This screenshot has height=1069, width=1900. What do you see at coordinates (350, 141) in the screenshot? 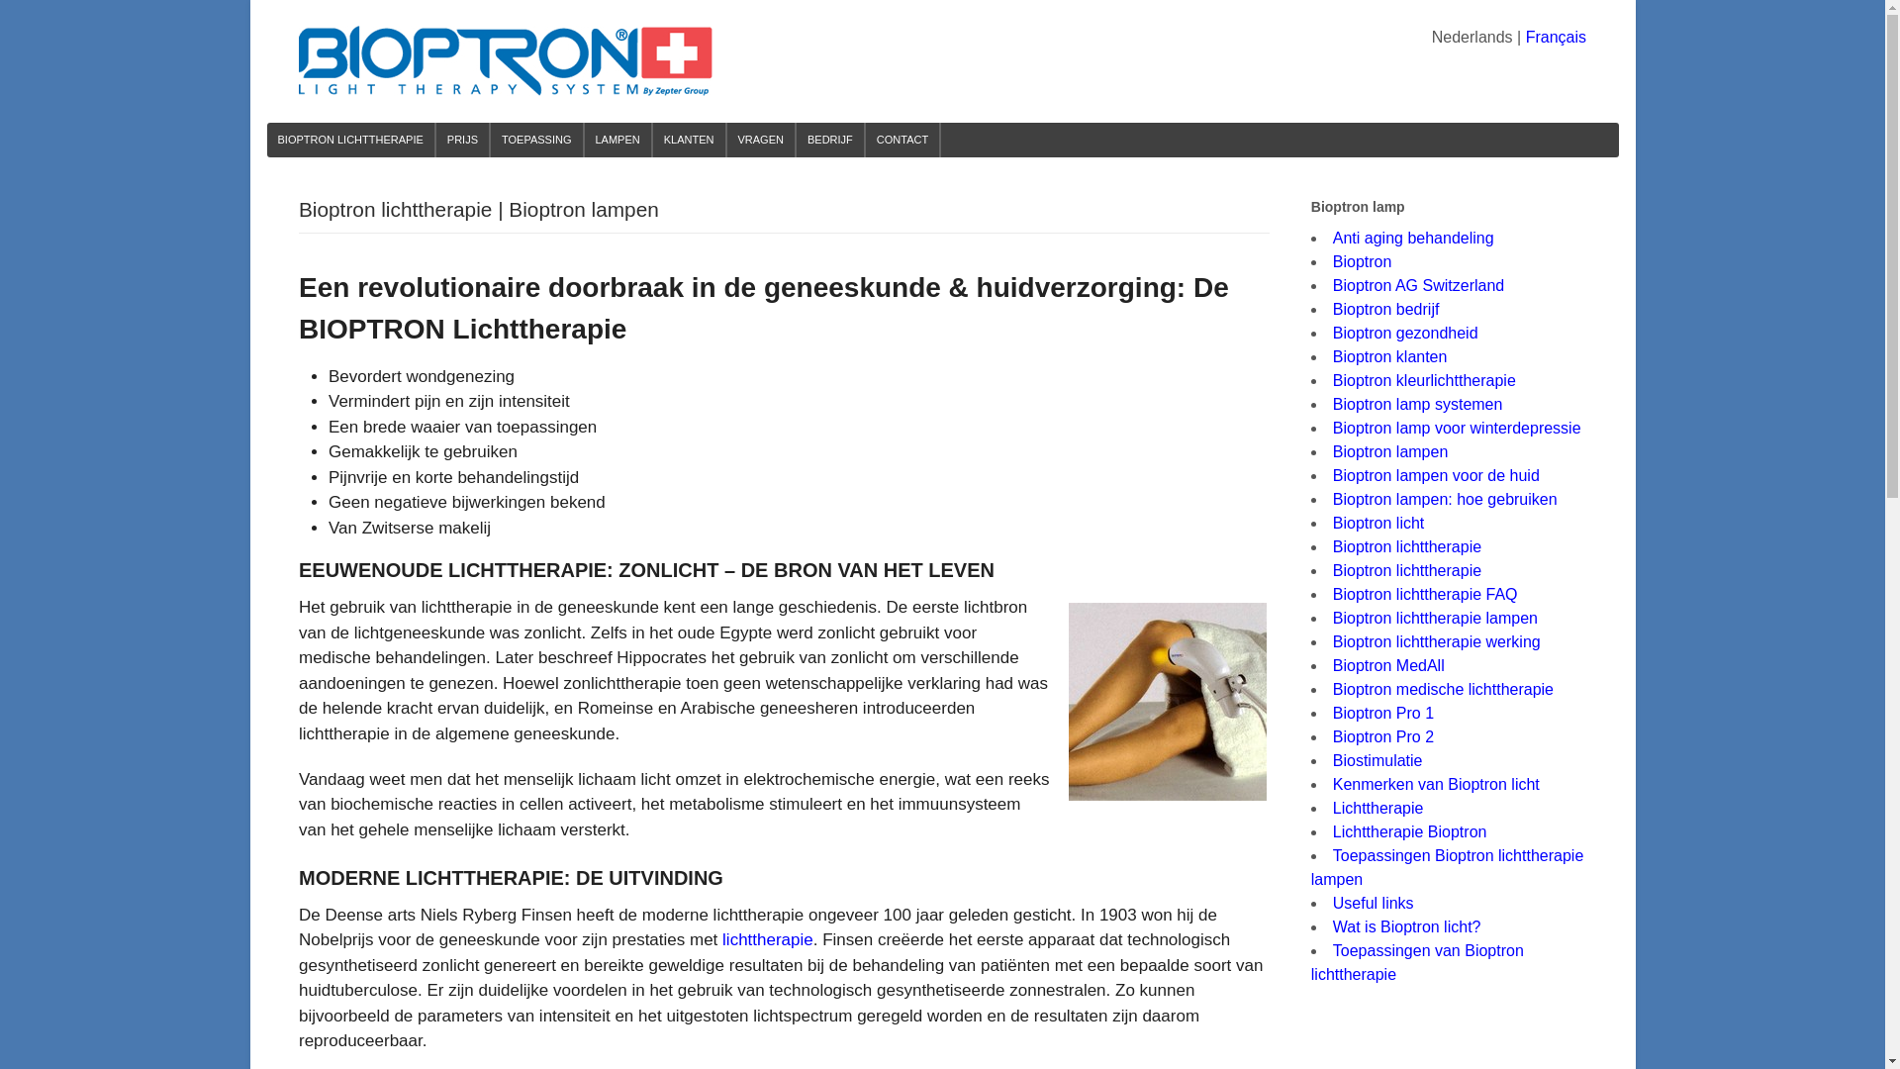
I see `BIOPTRON LICHTTHERAPIE` at bounding box center [350, 141].